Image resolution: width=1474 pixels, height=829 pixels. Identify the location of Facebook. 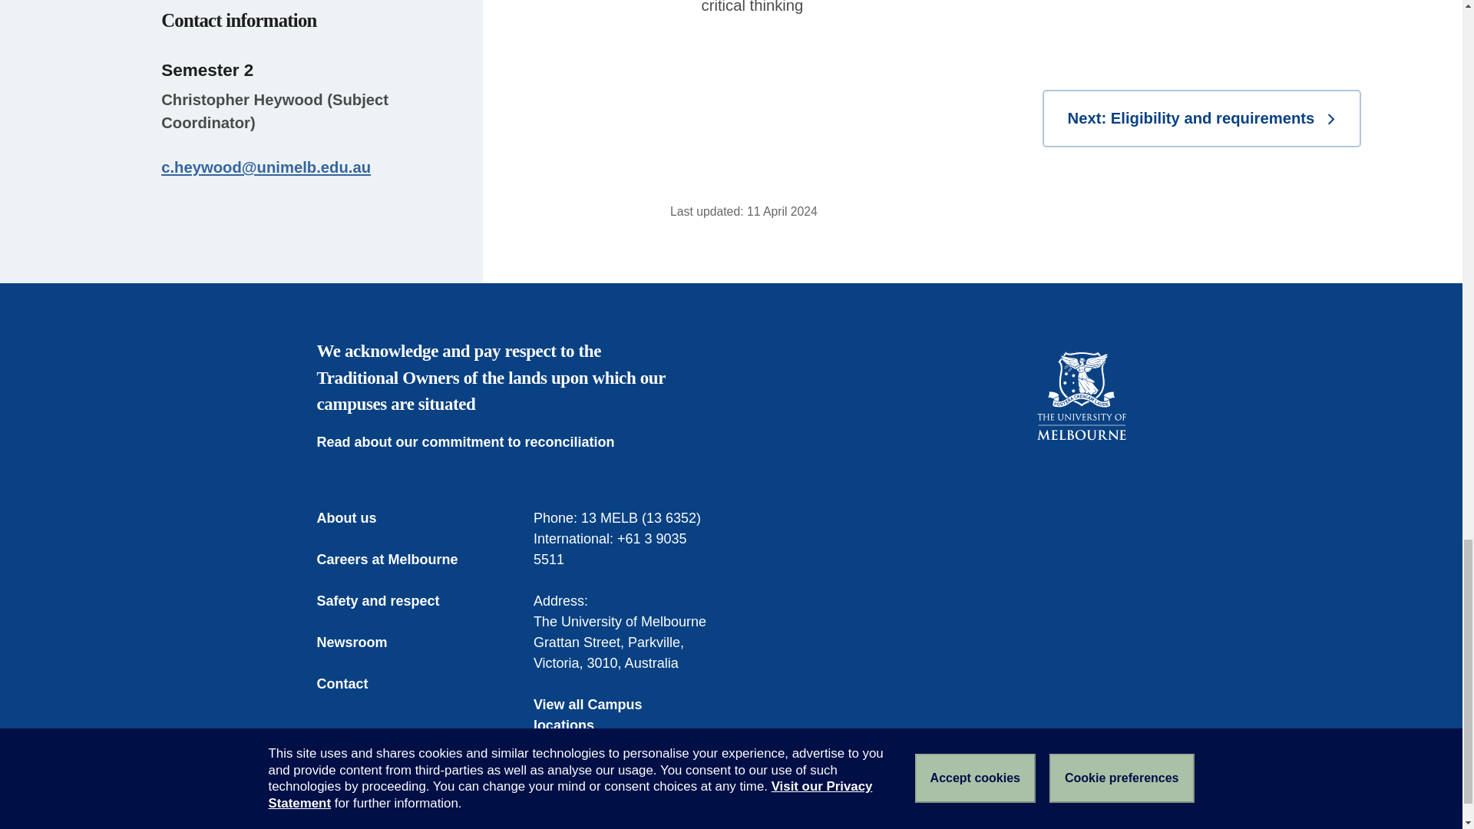
(1032, 496).